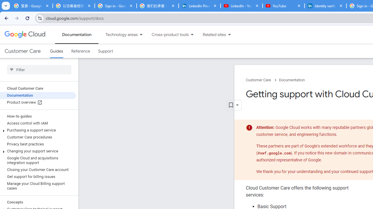  I want to click on Changing your support service, so click(38, 151).